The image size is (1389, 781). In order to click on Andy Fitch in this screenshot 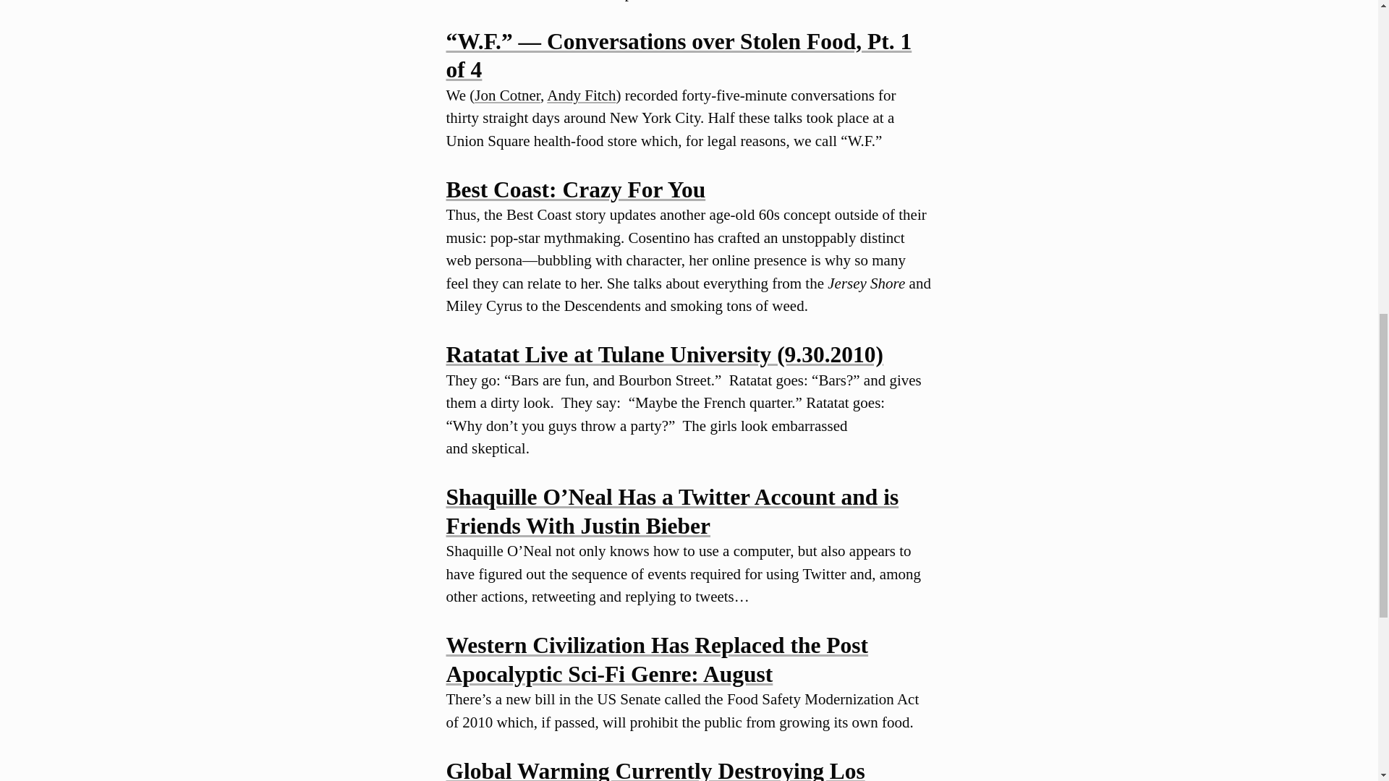, I will do `click(581, 95)`.